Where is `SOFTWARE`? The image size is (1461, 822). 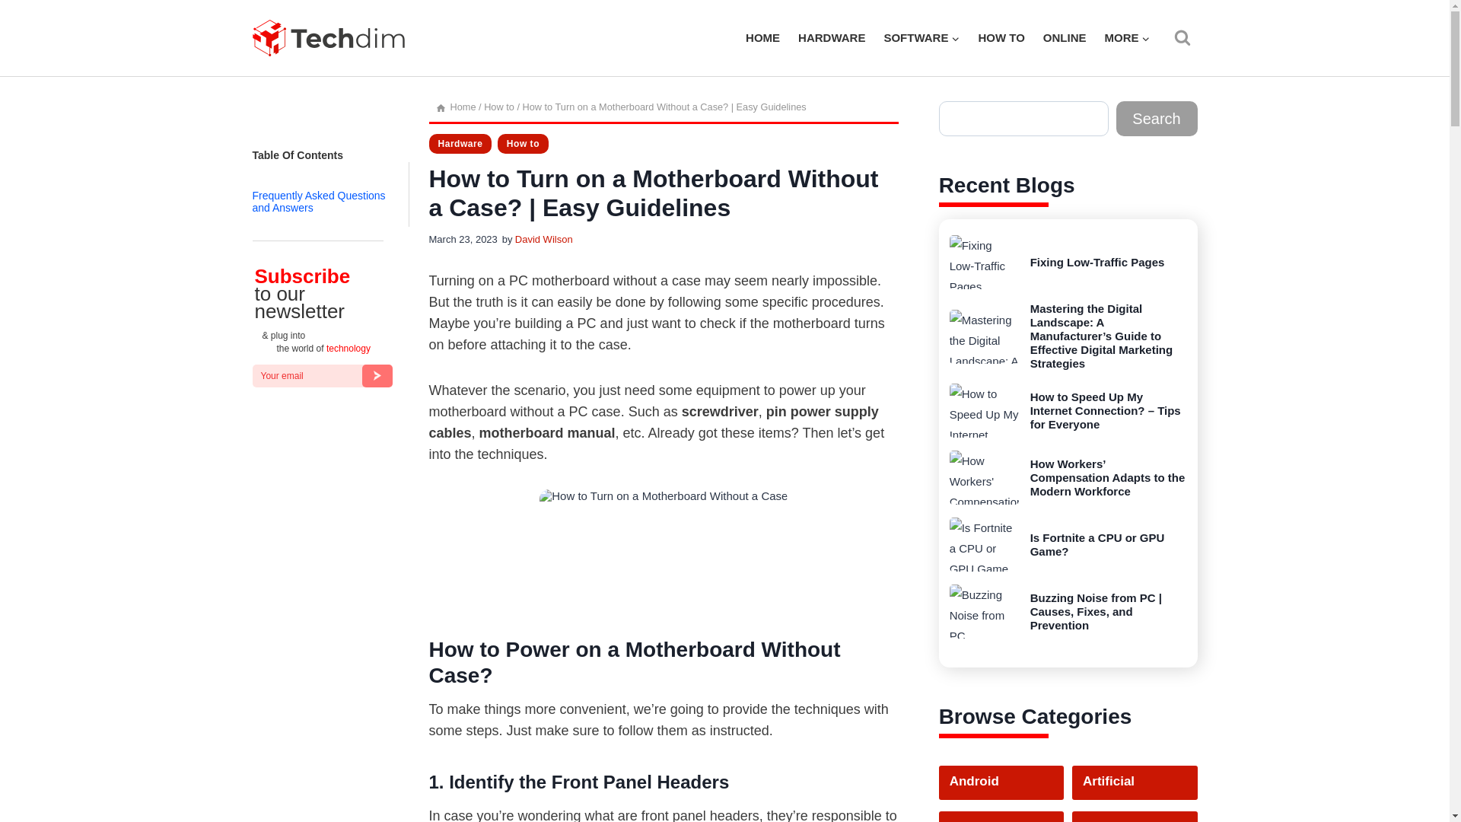 SOFTWARE is located at coordinates (921, 38).